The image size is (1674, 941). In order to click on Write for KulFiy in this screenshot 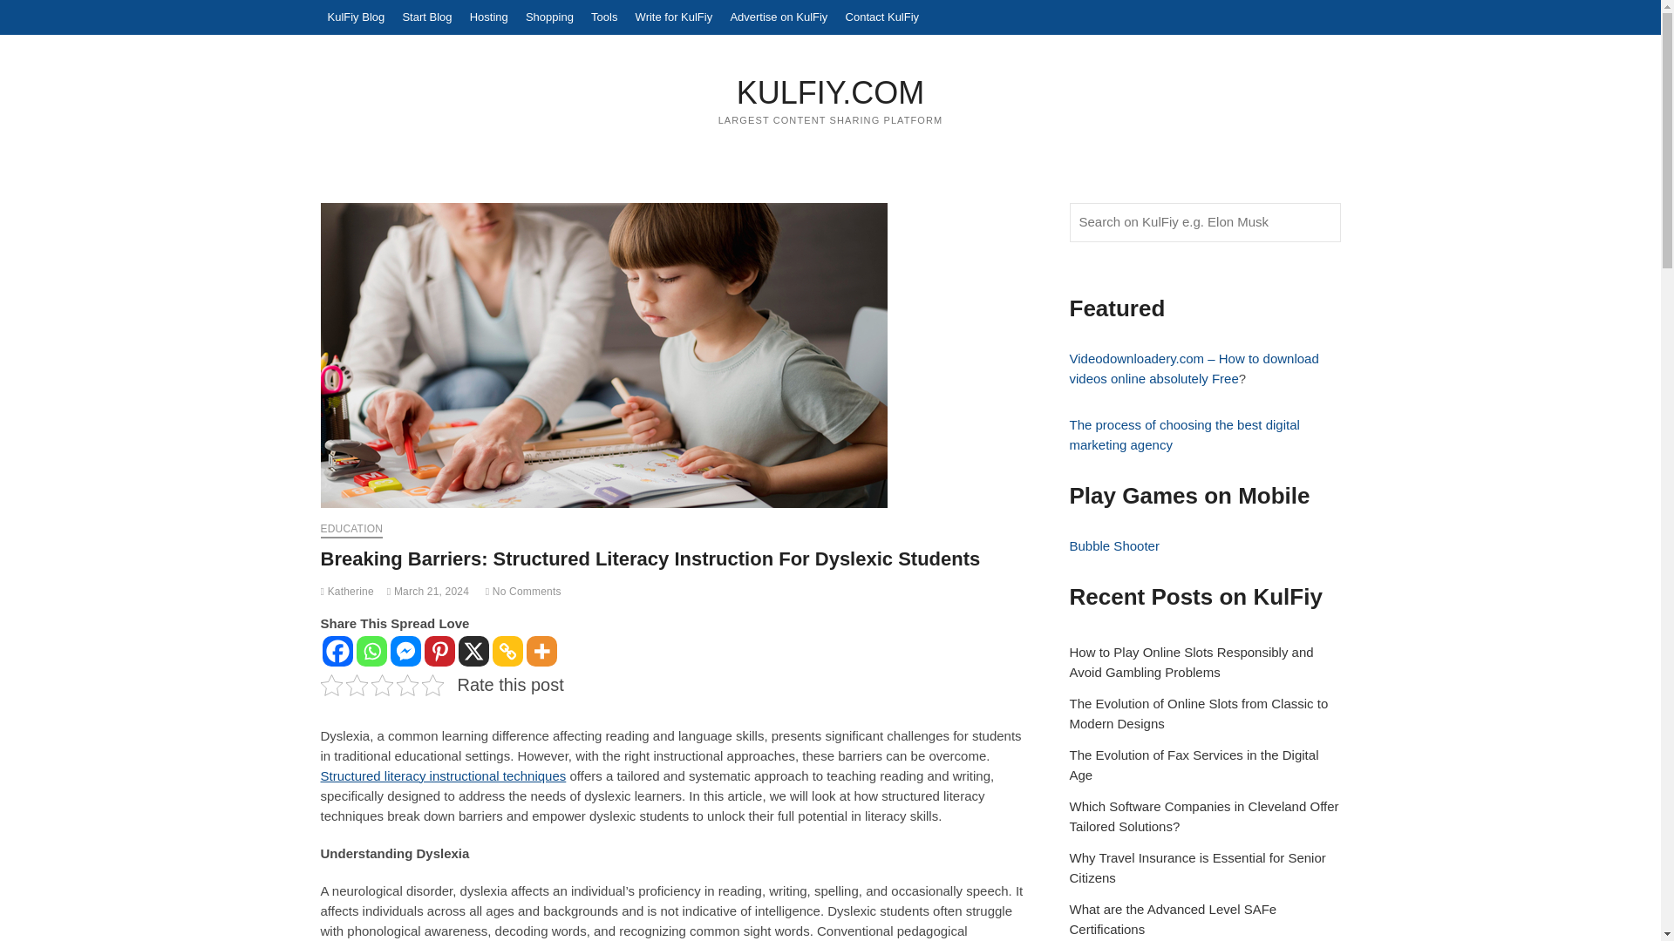, I will do `click(674, 17)`.